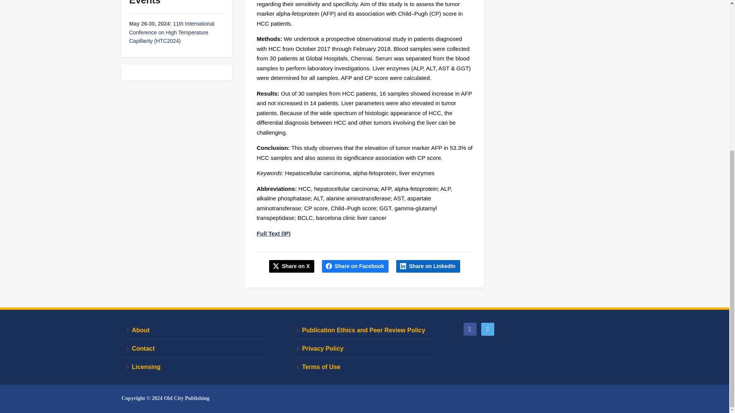  I want to click on About, so click(194, 330).